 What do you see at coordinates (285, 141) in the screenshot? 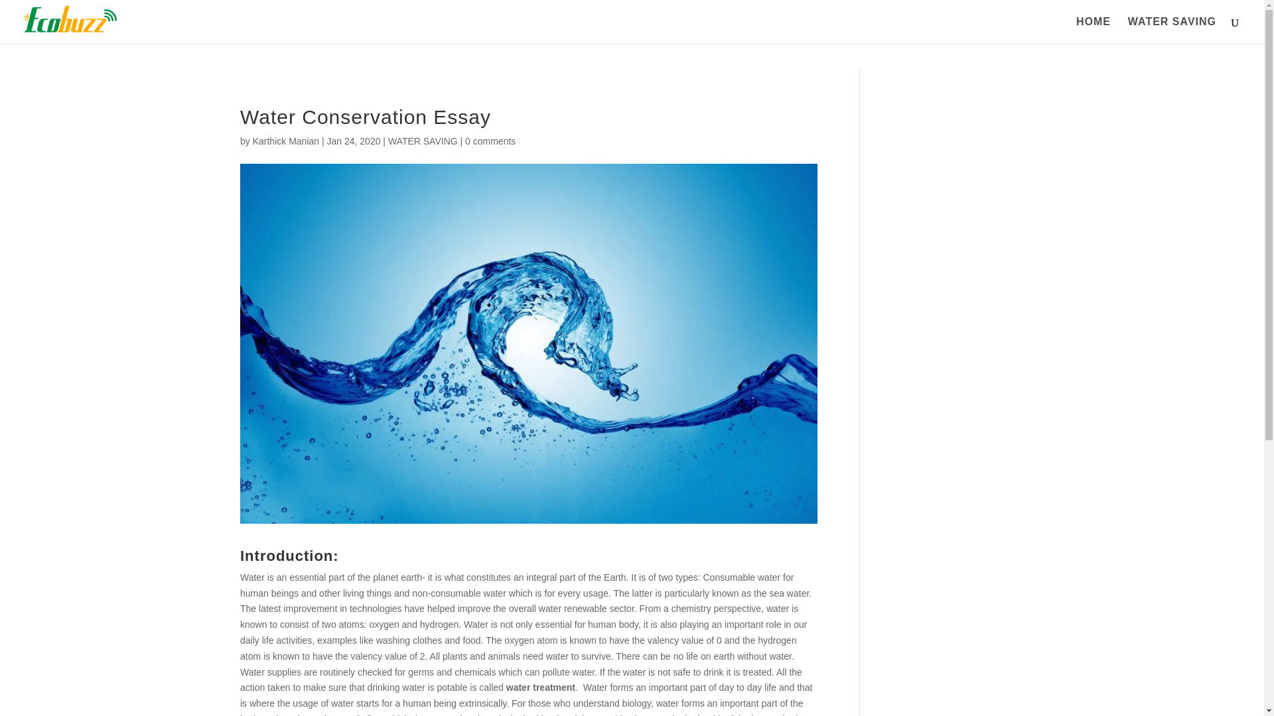
I see `Posts by Karthick Manian` at bounding box center [285, 141].